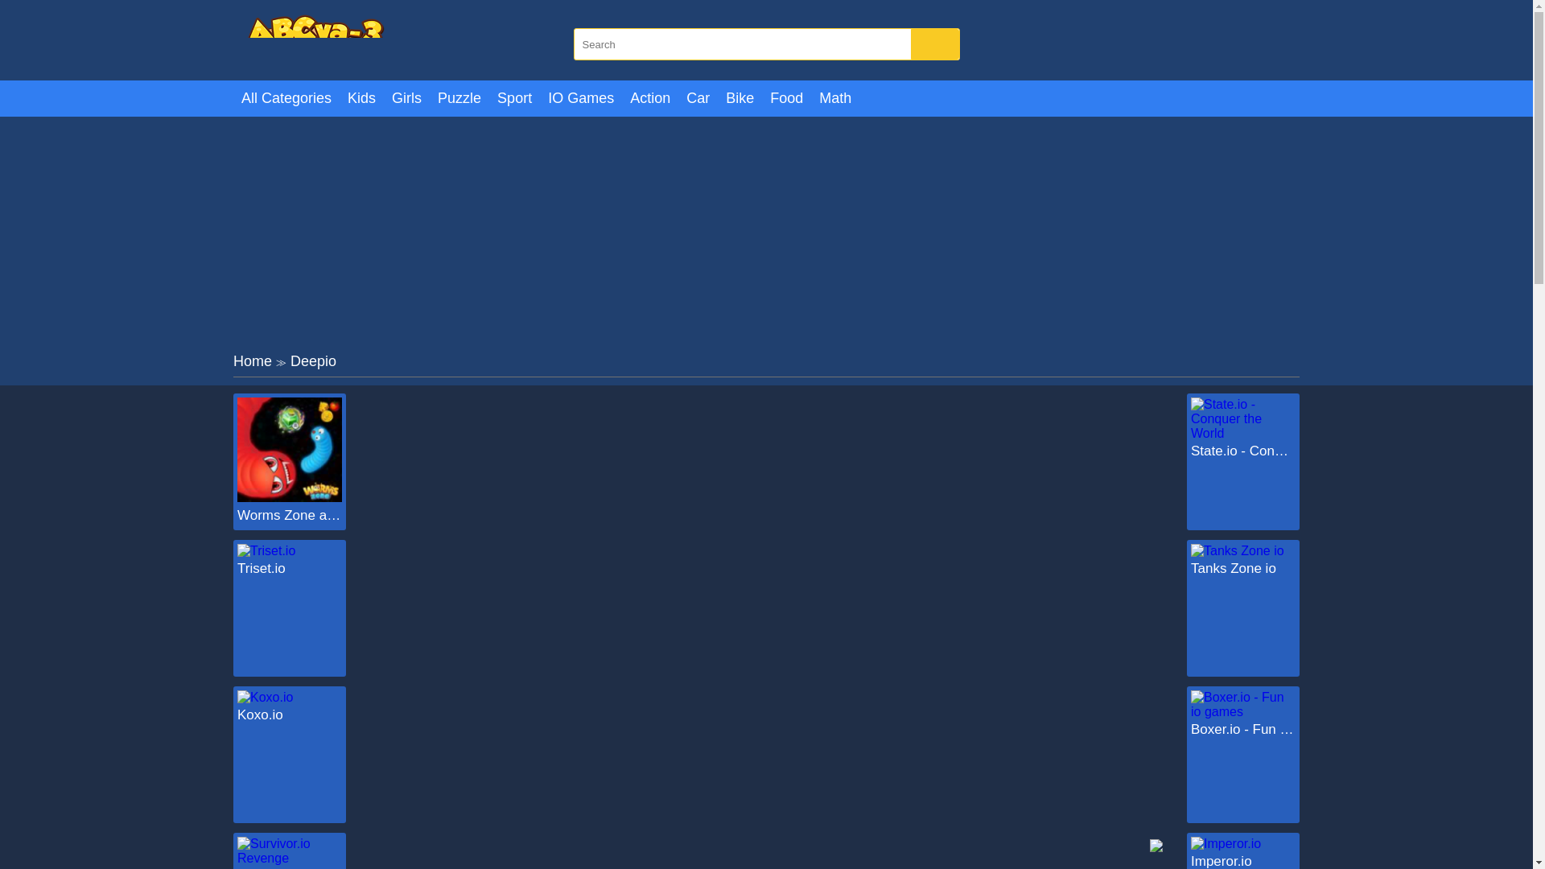 This screenshot has width=1545, height=869. Describe the element at coordinates (514, 98) in the screenshot. I see `Sport` at that location.